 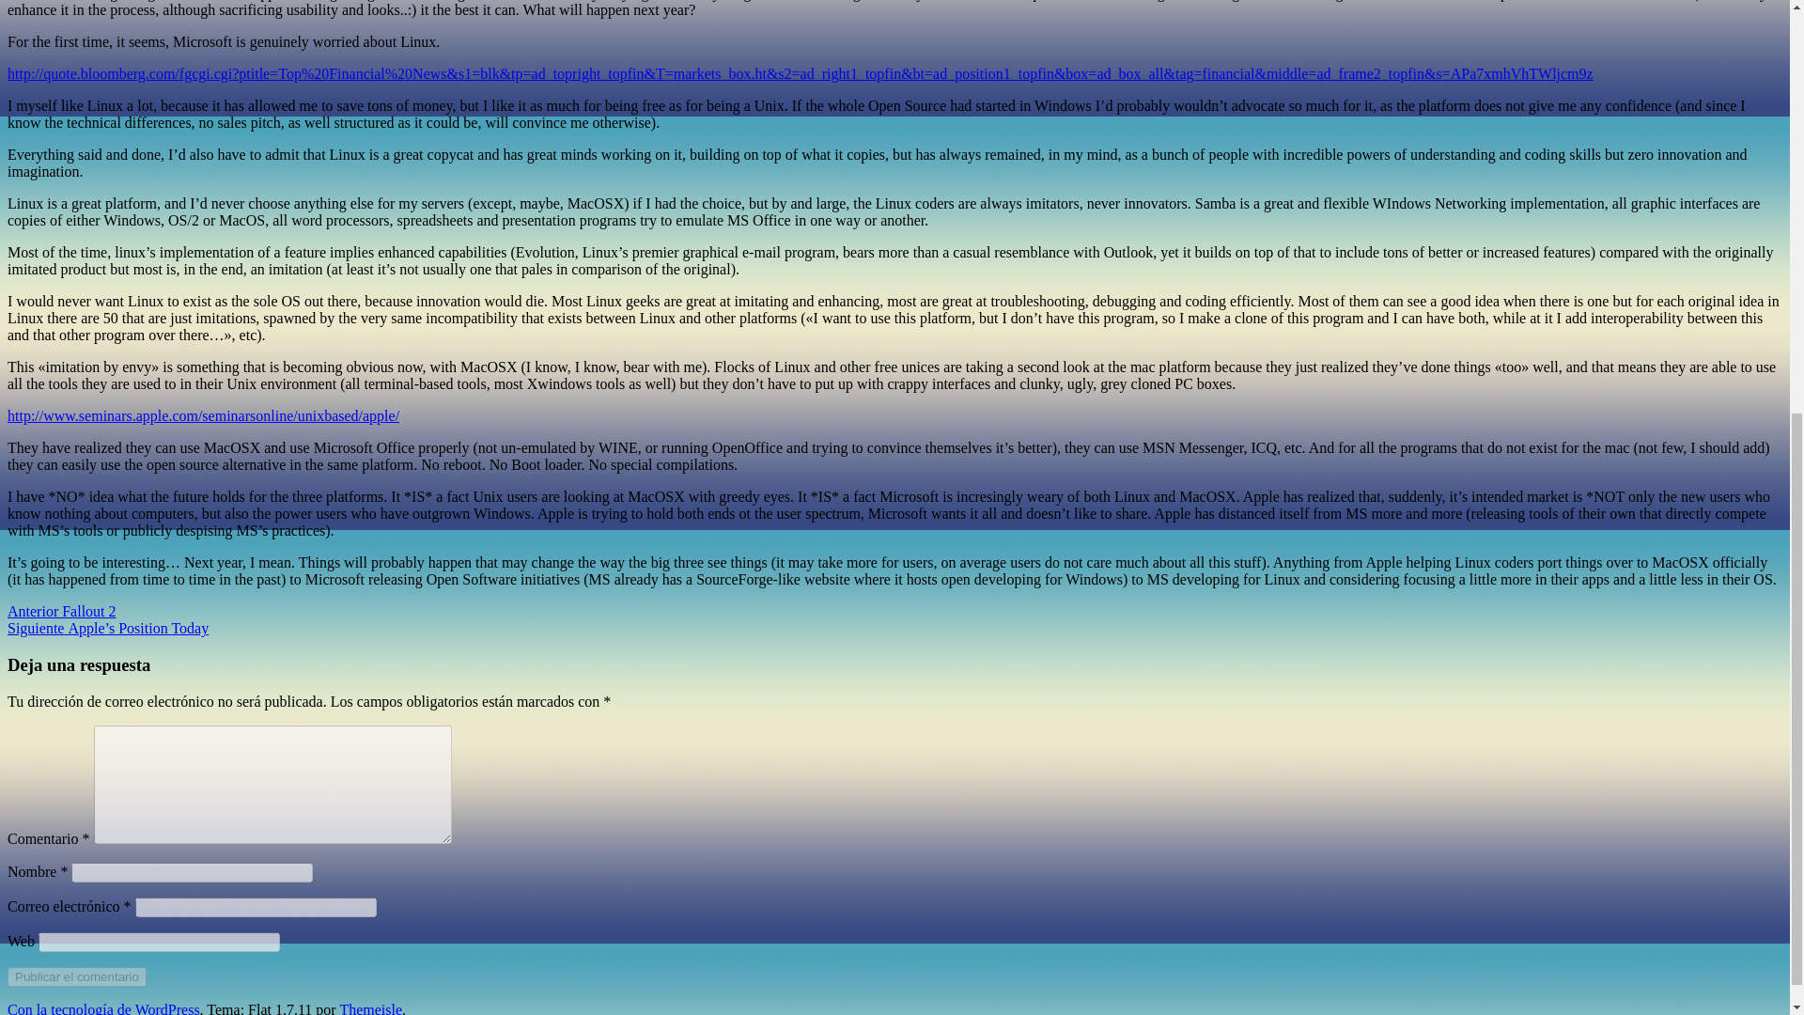 What do you see at coordinates (76, 976) in the screenshot?
I see `Publicar el comentario` at bounding box center [76, 976].